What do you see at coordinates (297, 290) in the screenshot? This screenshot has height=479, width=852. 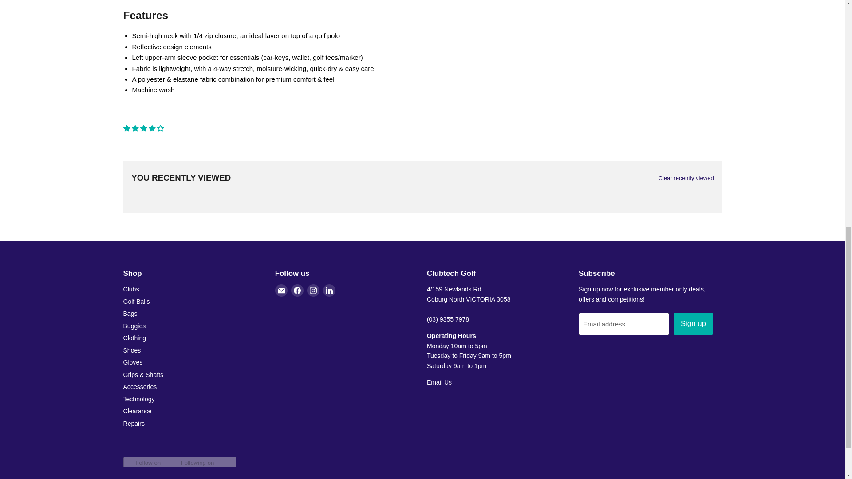 I see `Facebook` at bounding box center [297, 290].